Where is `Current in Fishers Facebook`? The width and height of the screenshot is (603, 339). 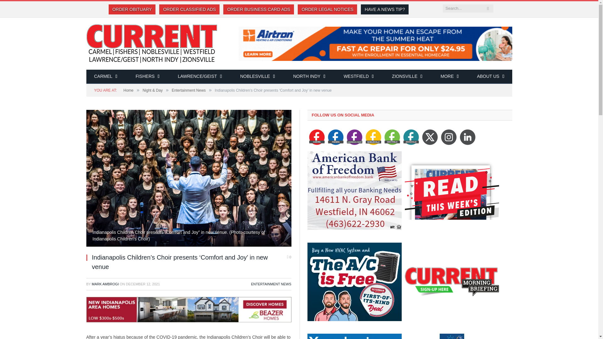 Current in Fishers Facebook is located at coordinates (336, 137).